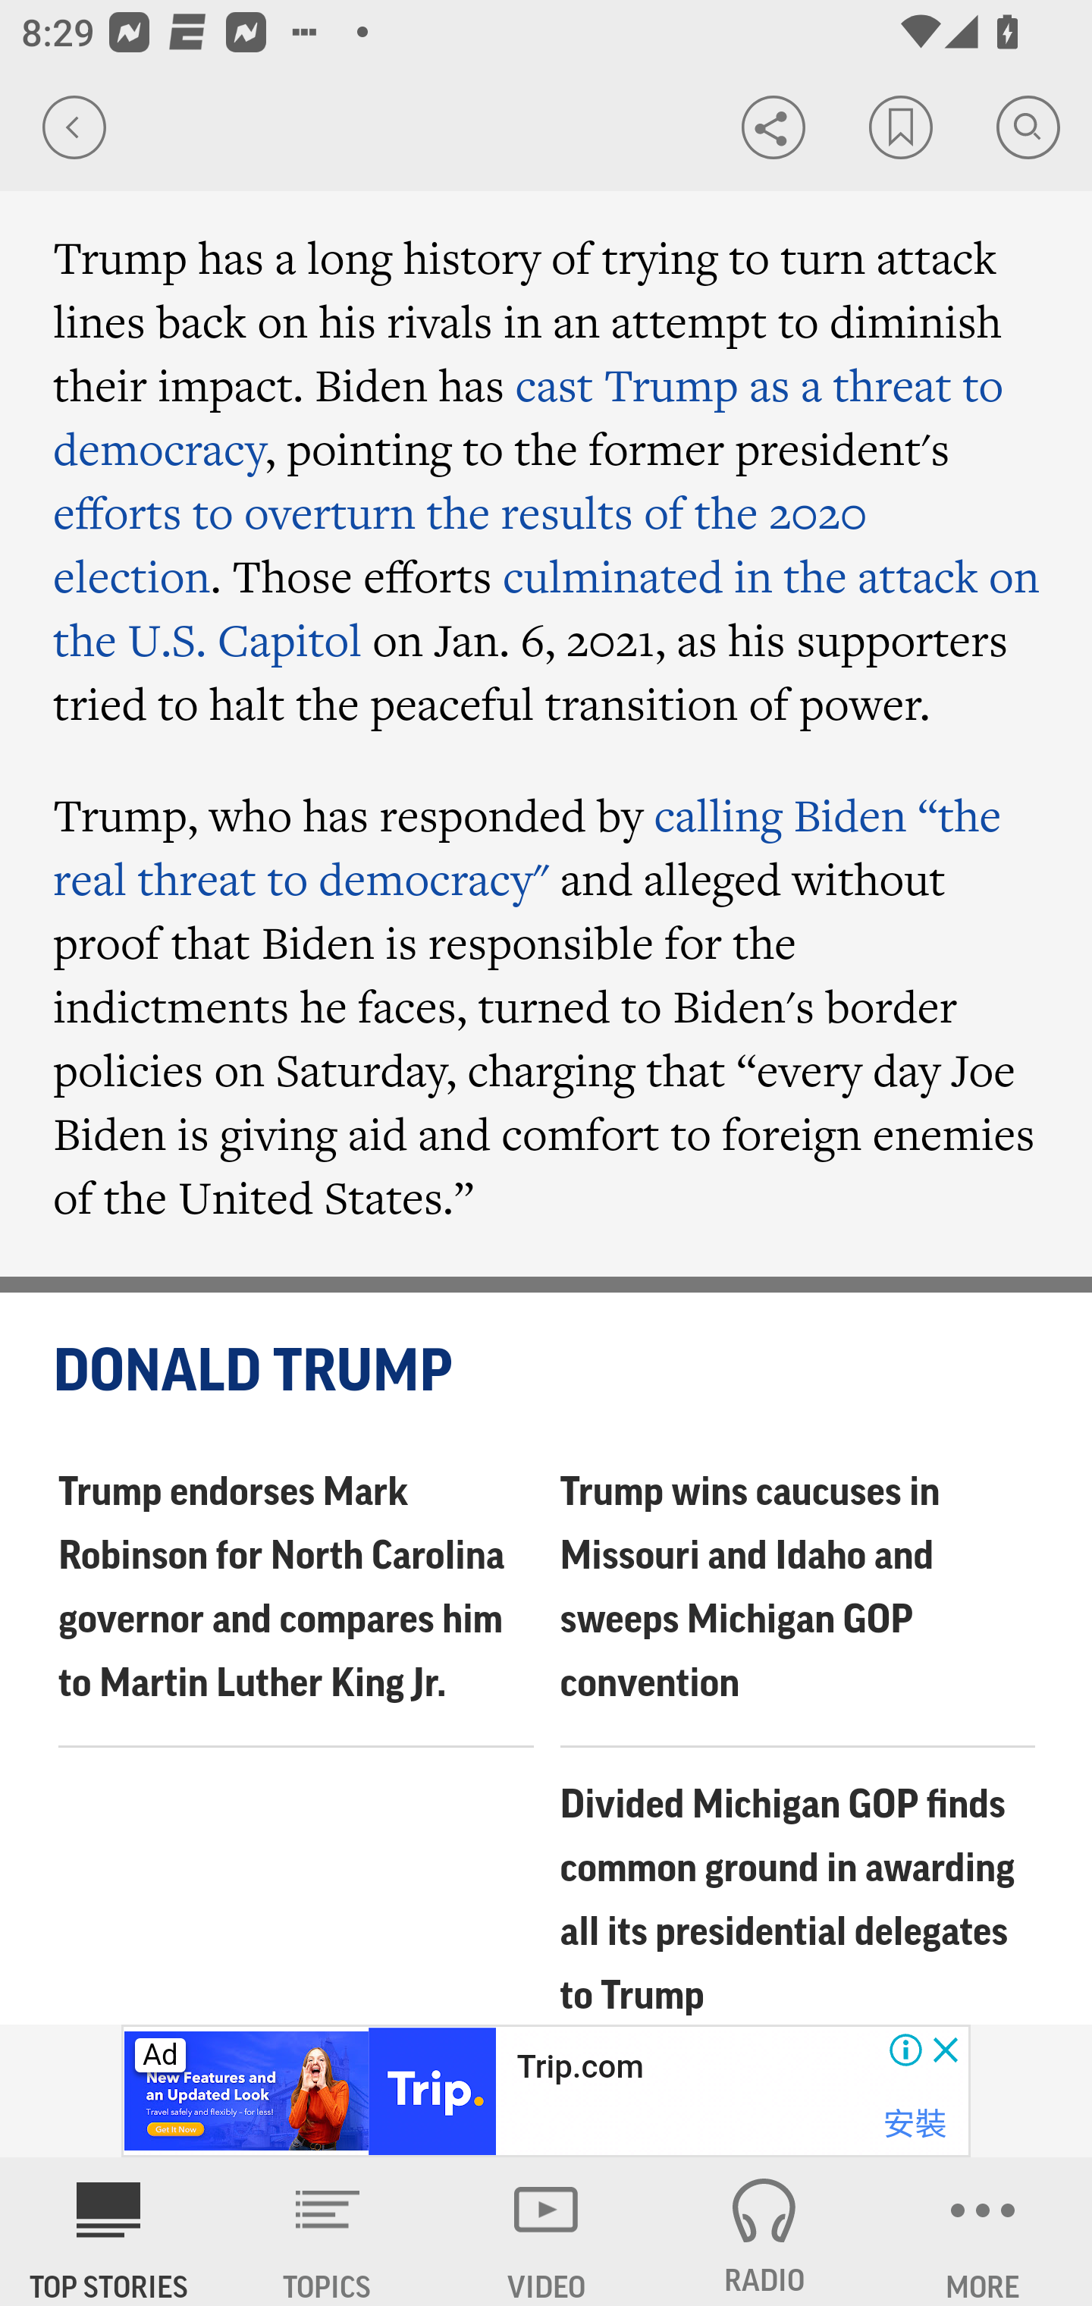 This screenshot has width=1092, height=2306. I want to click on Trip.com, so click(579, 2067).